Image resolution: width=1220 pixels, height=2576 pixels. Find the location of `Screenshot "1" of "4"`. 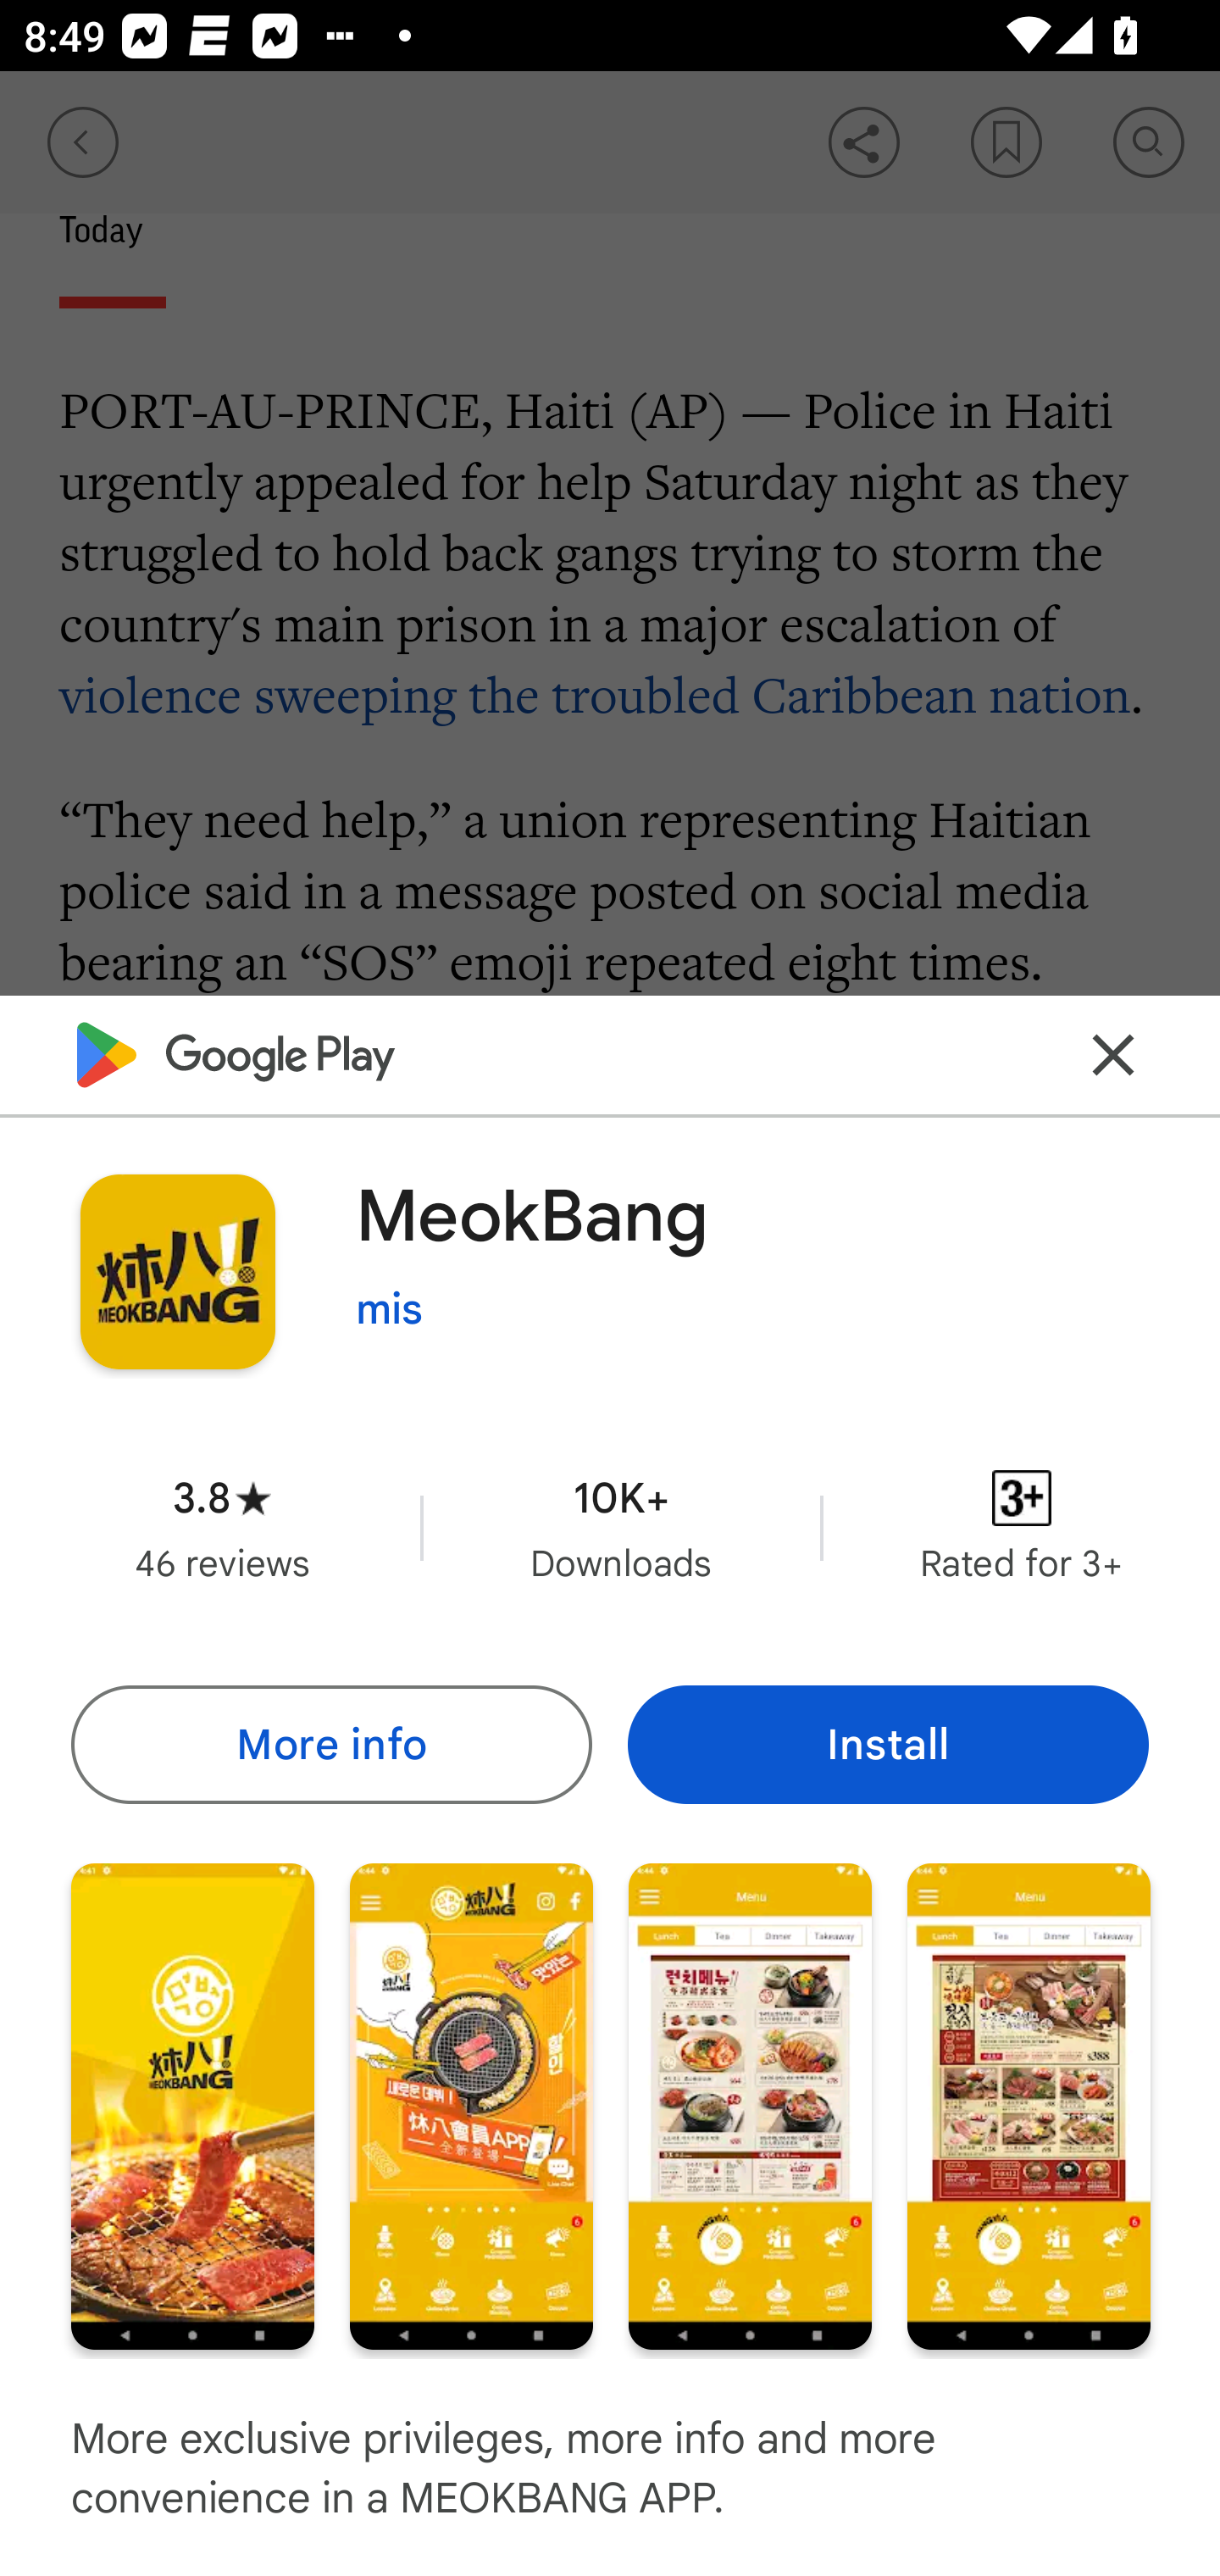

Screenshot "1" of "4" is located at coordinates (192, 2105).